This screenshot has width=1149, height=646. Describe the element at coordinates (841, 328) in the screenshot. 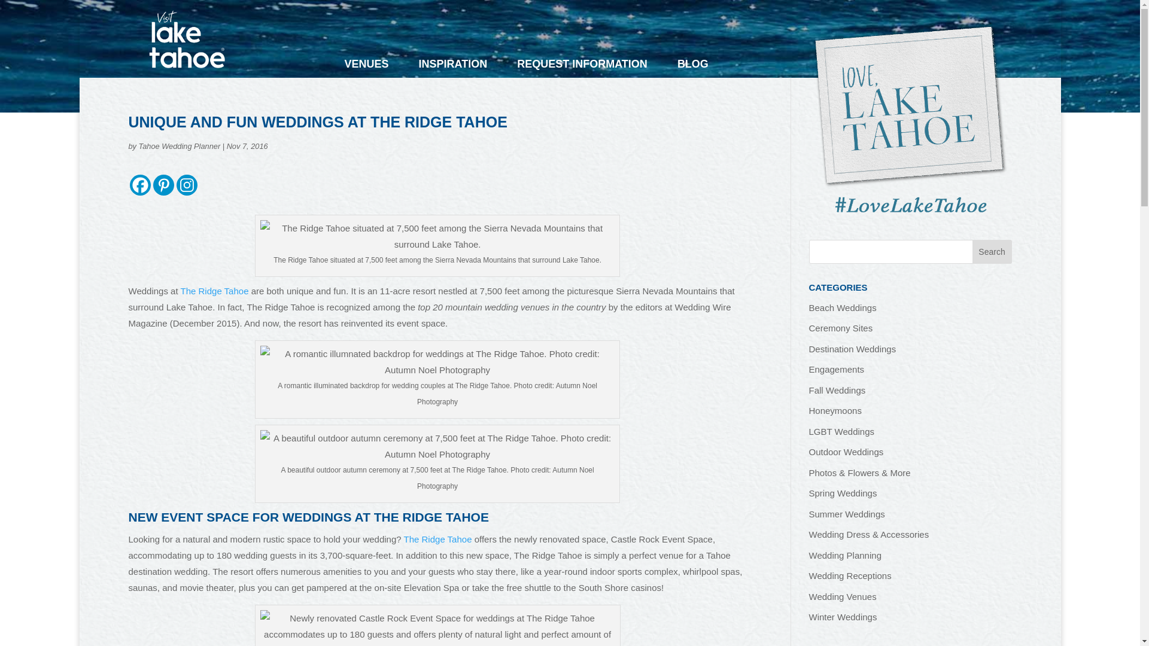

I see `Ceremony Sites` at that location.